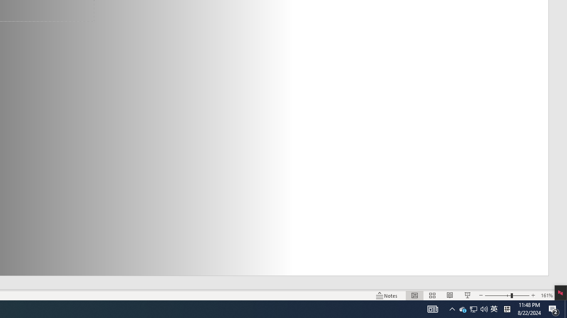 Image resolution: width=567 pixels, height=318 pixels. Describe the element at coordinates (562, 295) in the screenshot. I see `Zoom to Fit ` at that location.